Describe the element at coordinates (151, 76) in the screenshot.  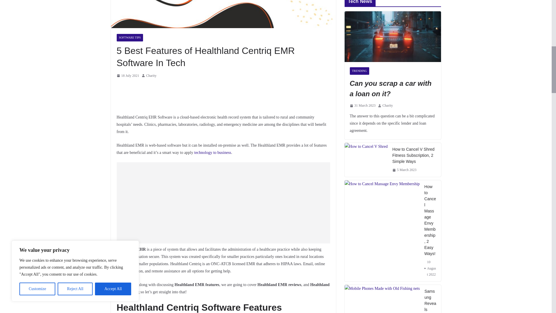
I see `Charity` at that location.